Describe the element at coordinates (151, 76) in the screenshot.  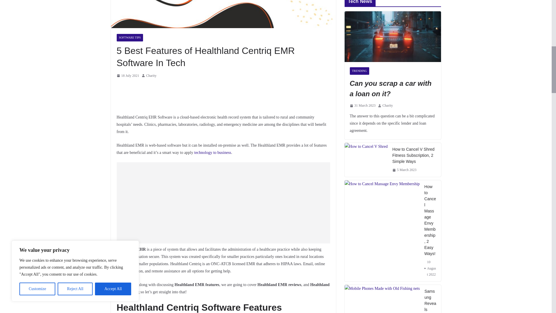
I see `Charity` at that location.